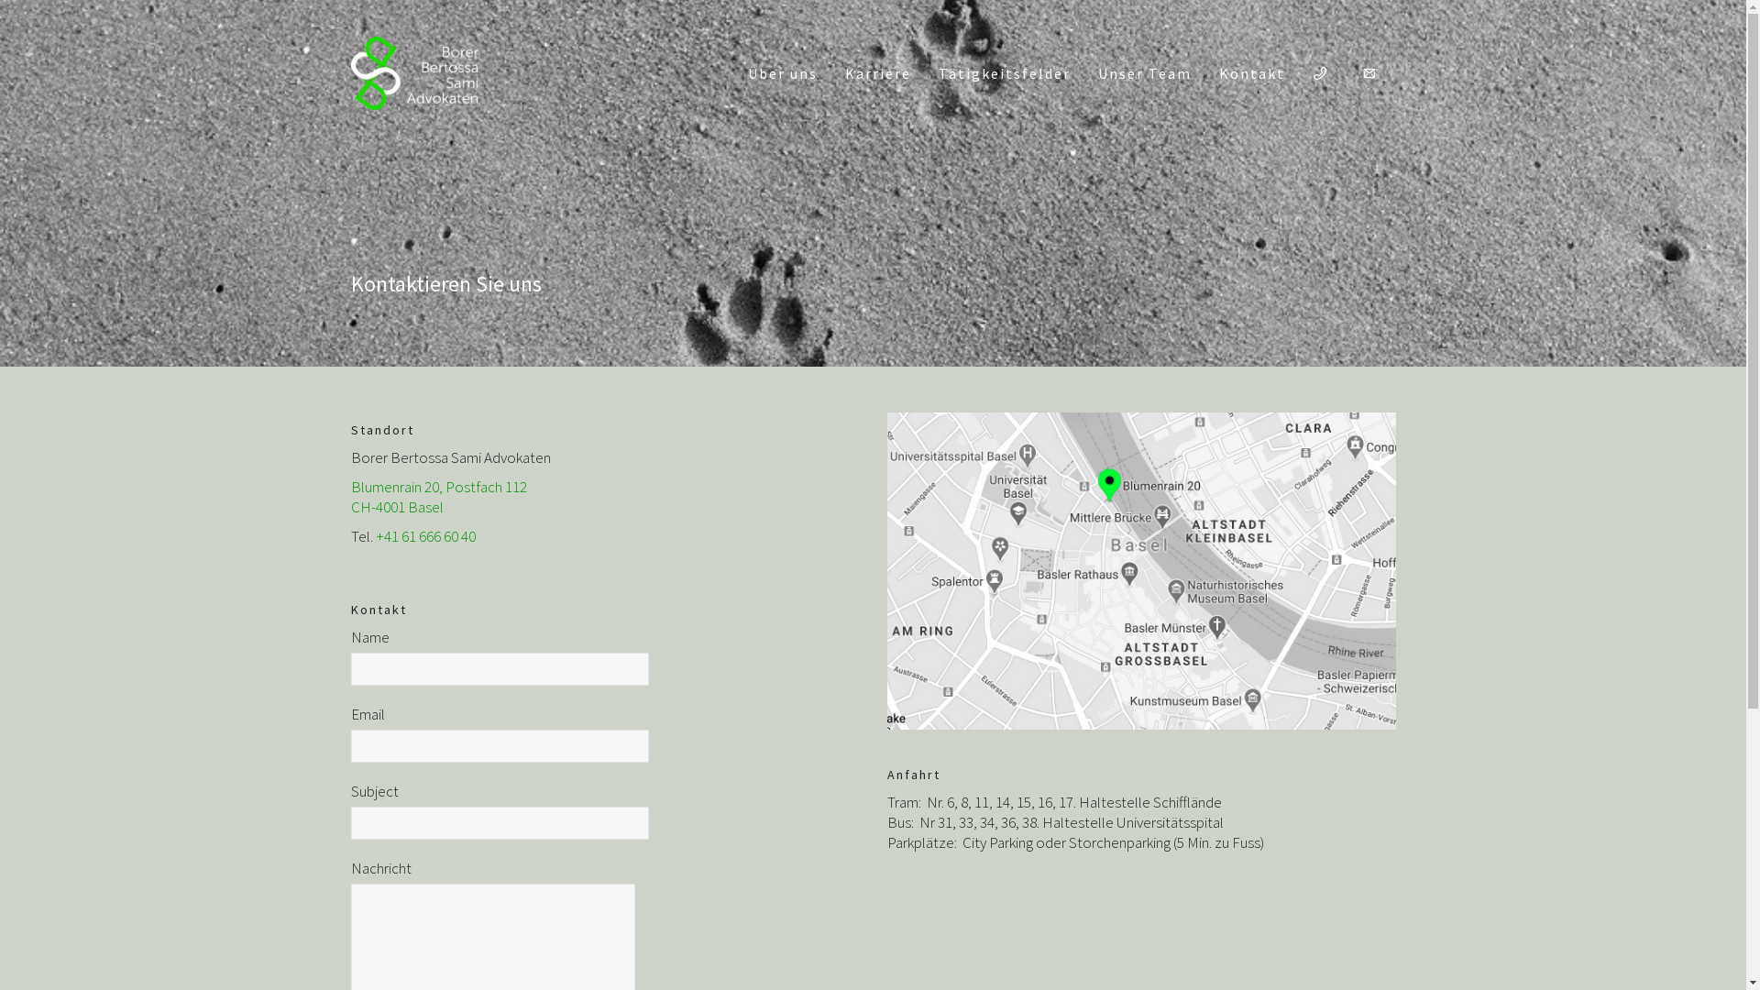 This screenshot has height=990, width=1760. I want to click on Kontakt, so click(1251, 73).